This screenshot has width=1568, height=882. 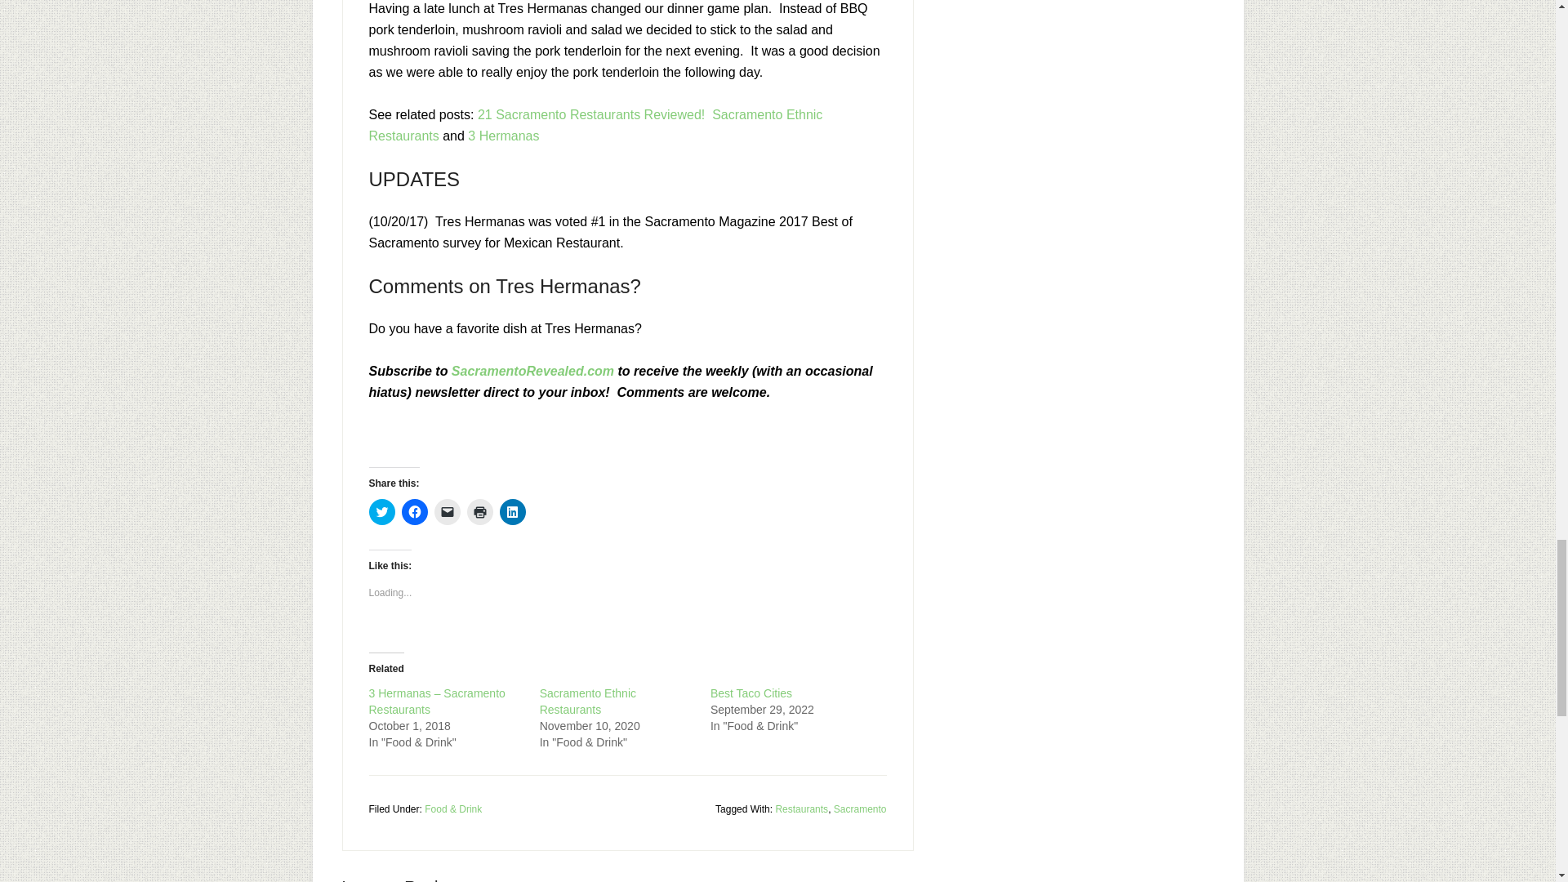 What do you see at coordinates (861, 808) in the screenshot?
I see `Sacramento` at bounding box center [861, 808].